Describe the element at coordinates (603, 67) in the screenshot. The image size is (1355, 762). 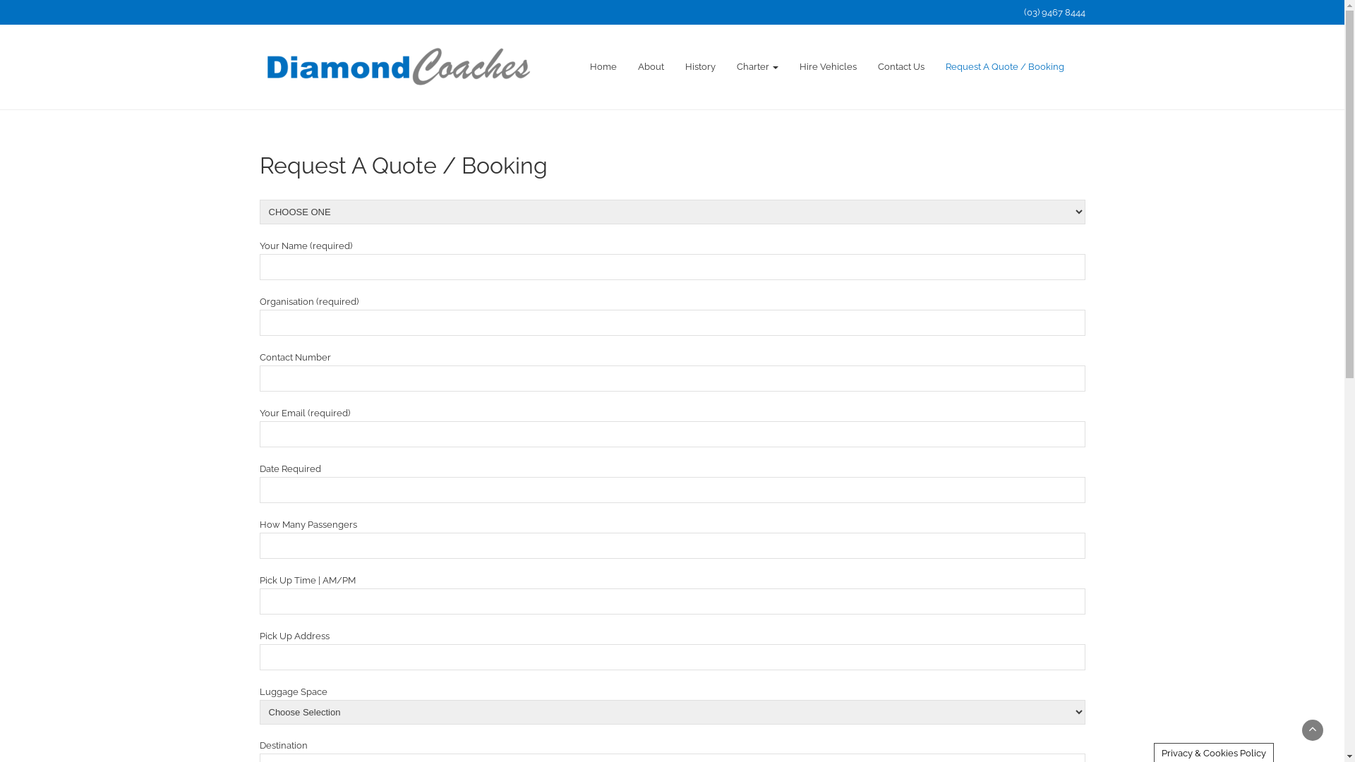
I see `Home` at that location.